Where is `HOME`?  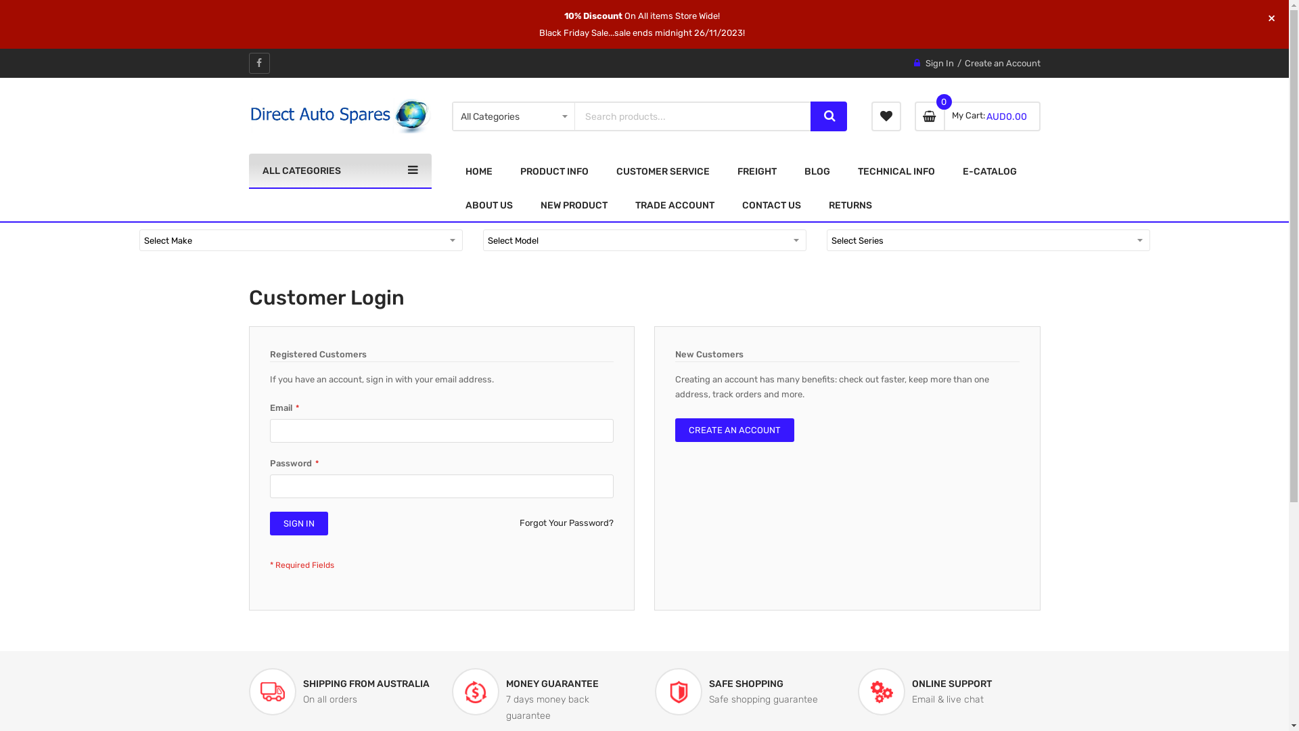 HOME is located at coordinates (479, 171).